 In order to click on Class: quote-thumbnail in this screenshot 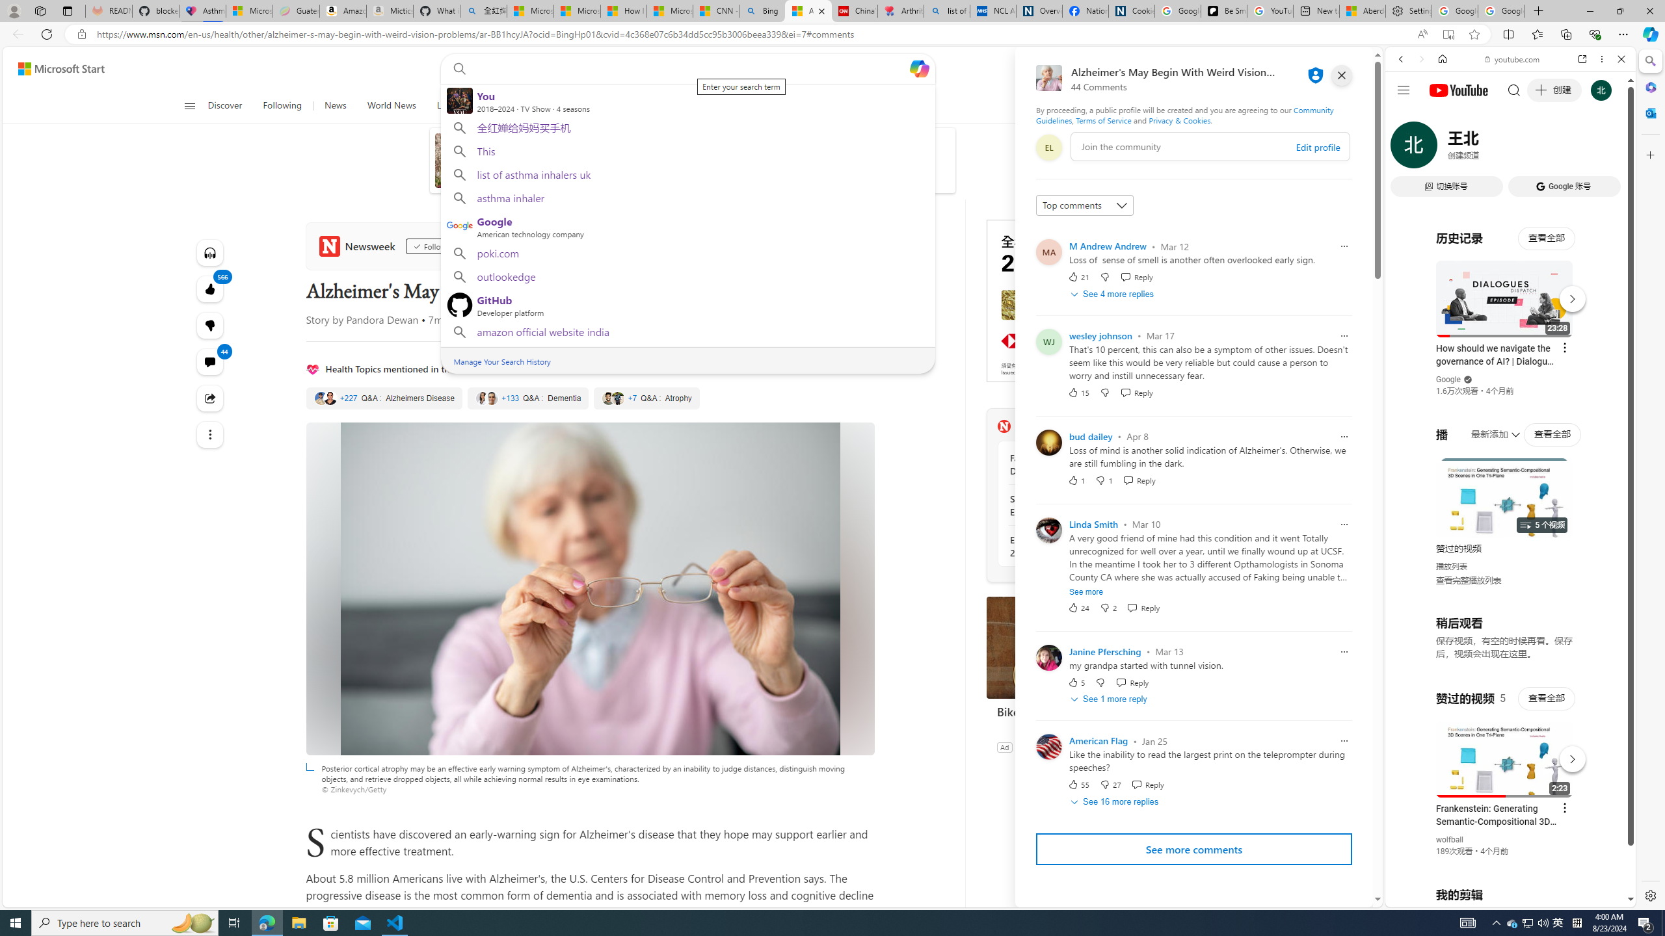, I will do `click(618, 398)`.